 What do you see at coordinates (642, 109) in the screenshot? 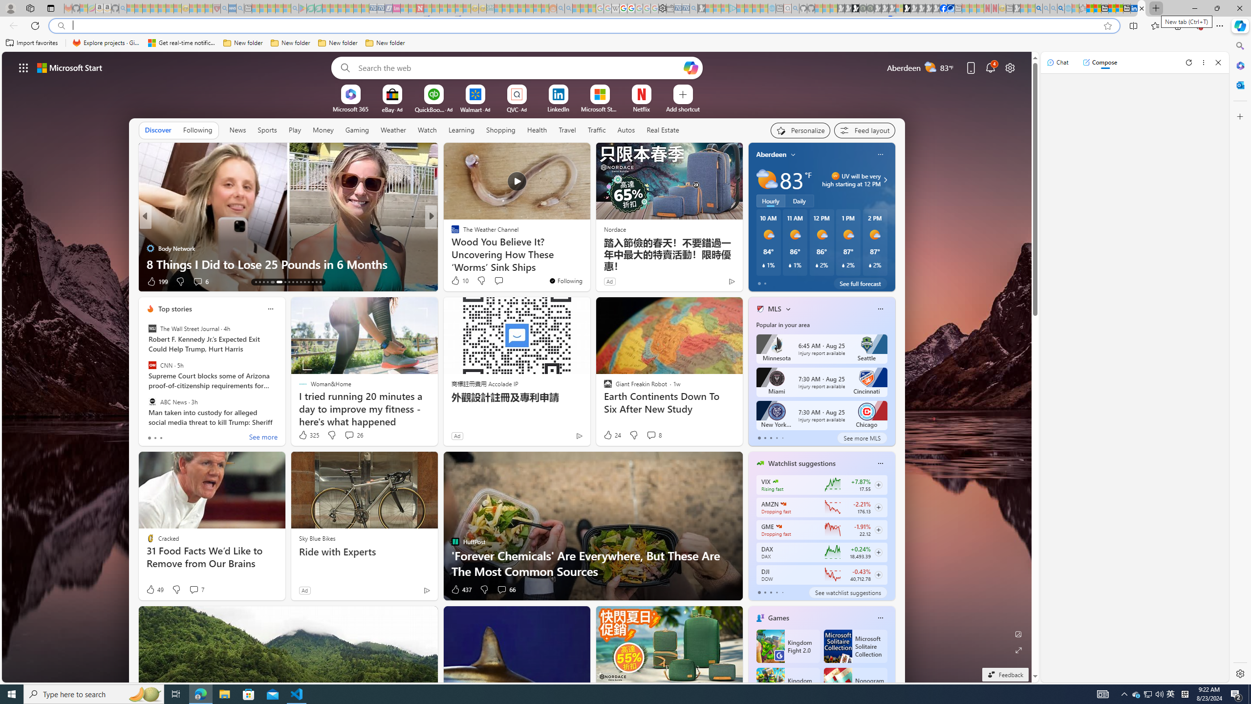
I see `Netflix` at bounding box center [642, 109].